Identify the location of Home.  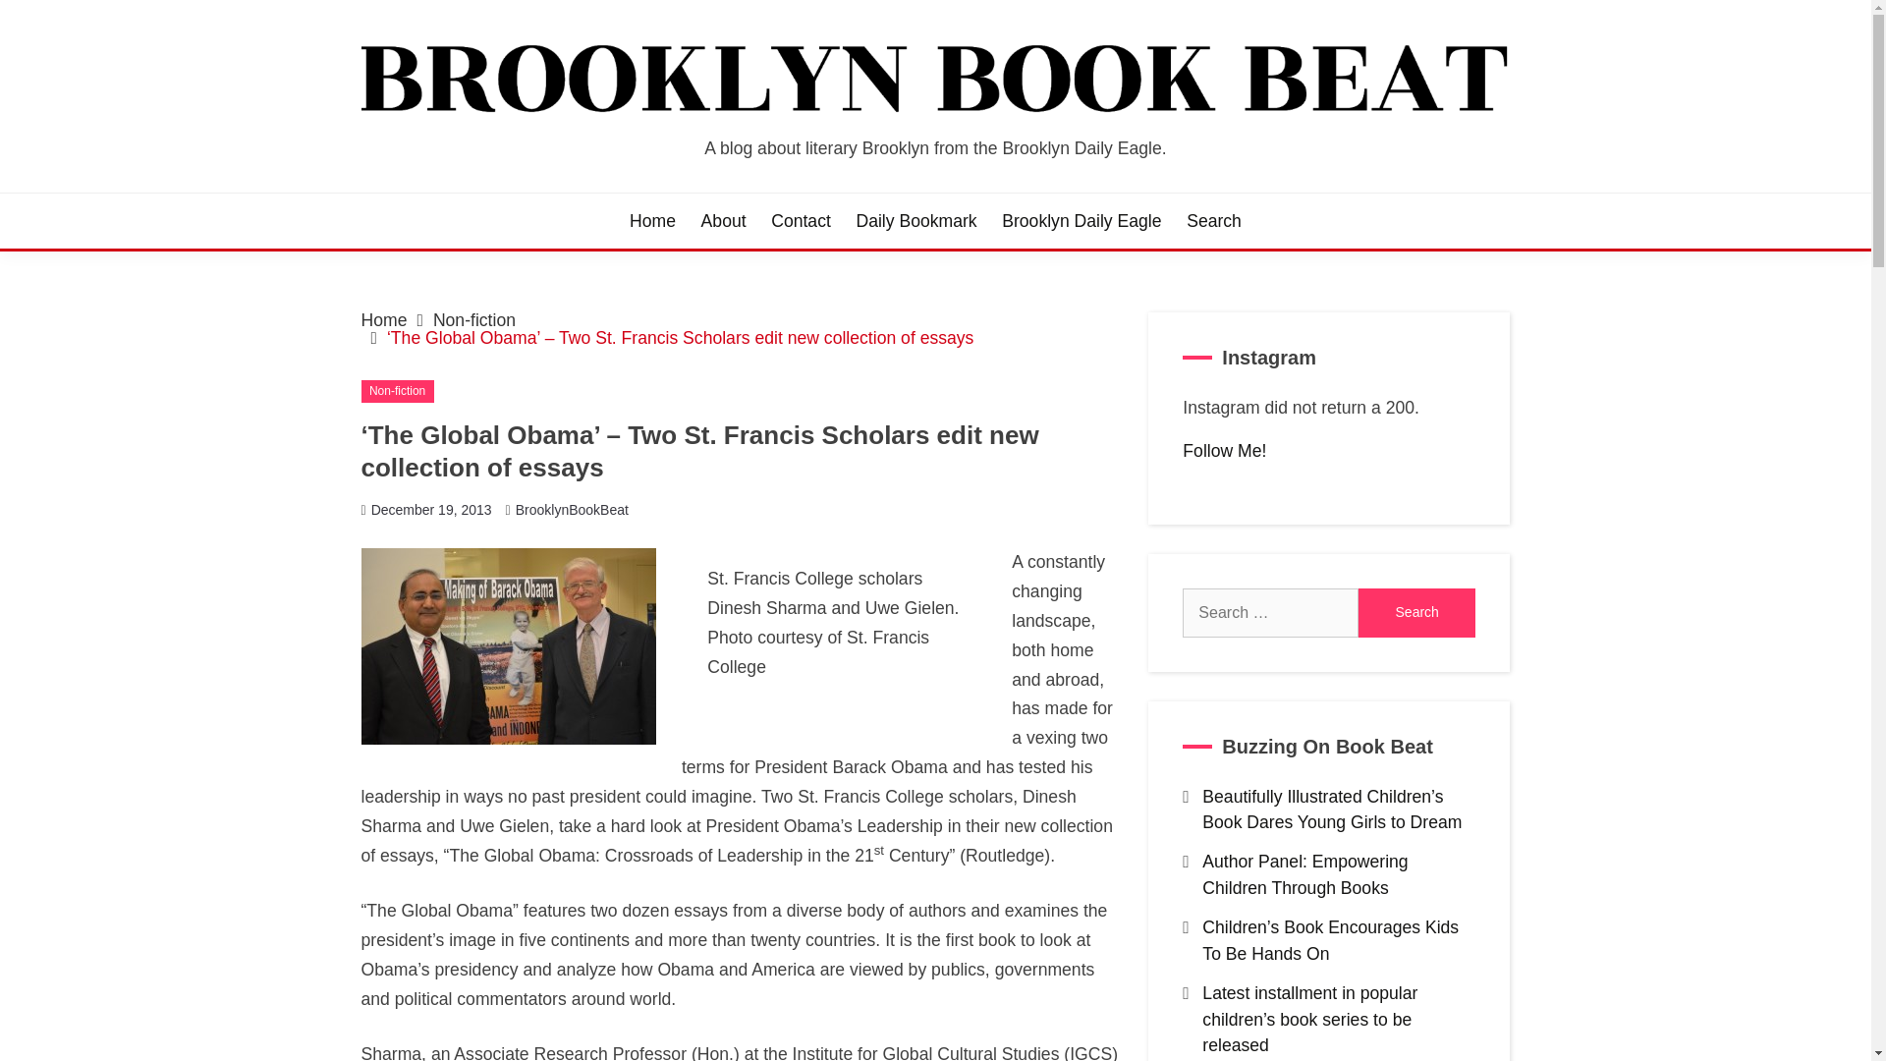
(384, 320).